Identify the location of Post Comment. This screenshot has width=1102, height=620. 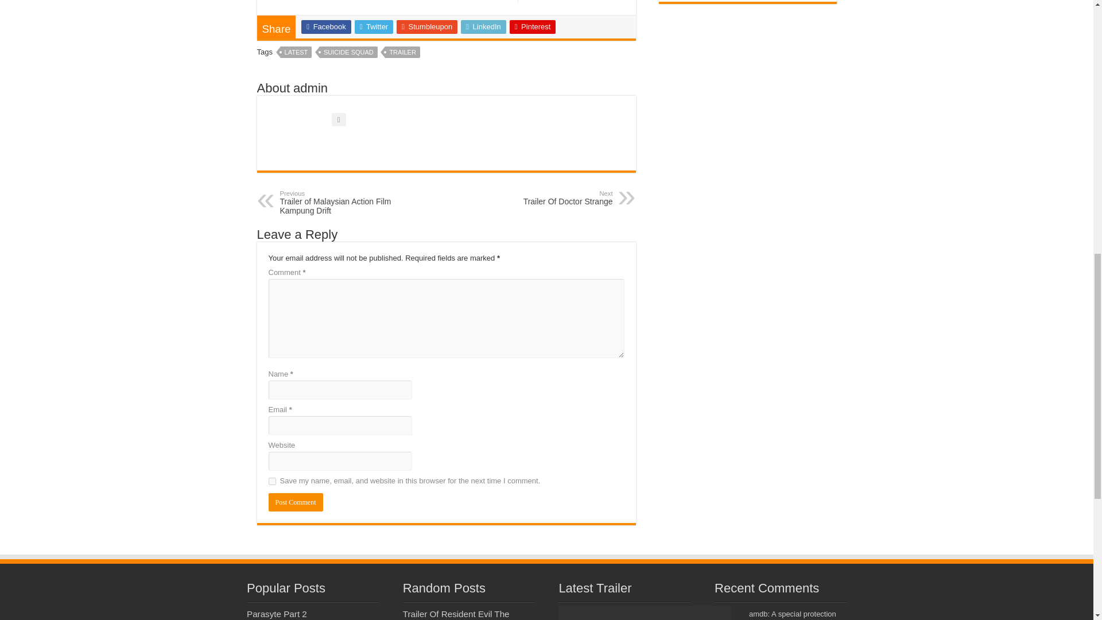
(296, 502).